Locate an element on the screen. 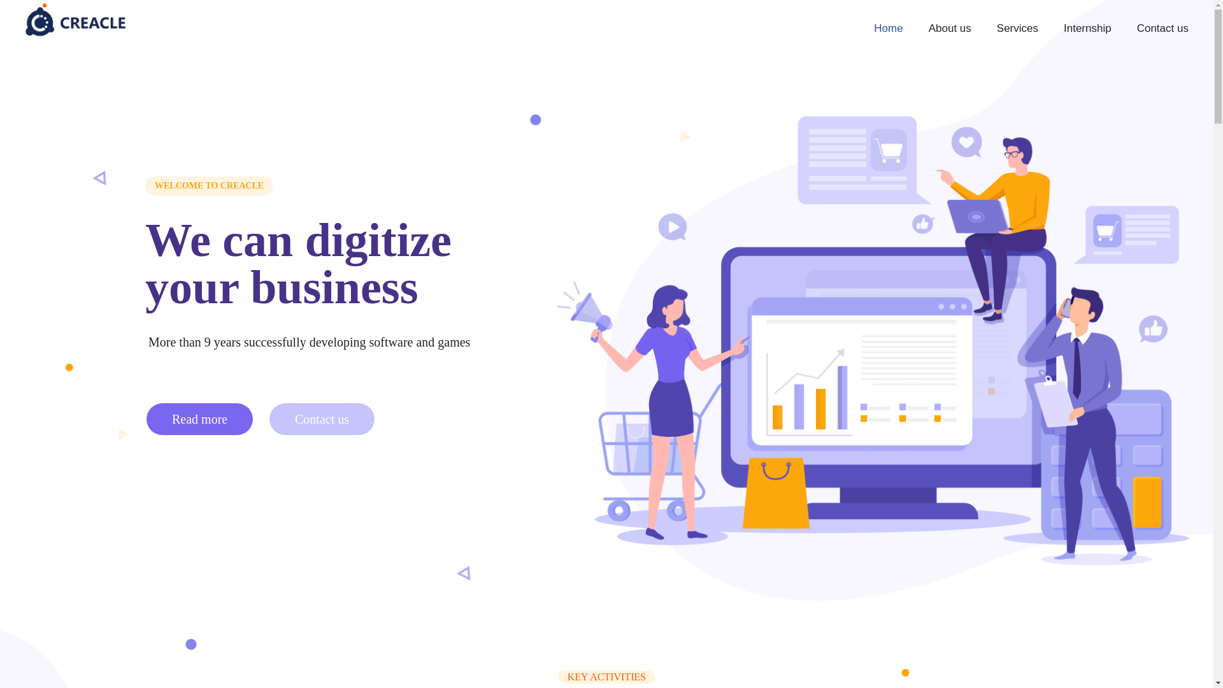 The height and width of the screenshot is (688, 1223). About us is located at coordinates (950, 28).